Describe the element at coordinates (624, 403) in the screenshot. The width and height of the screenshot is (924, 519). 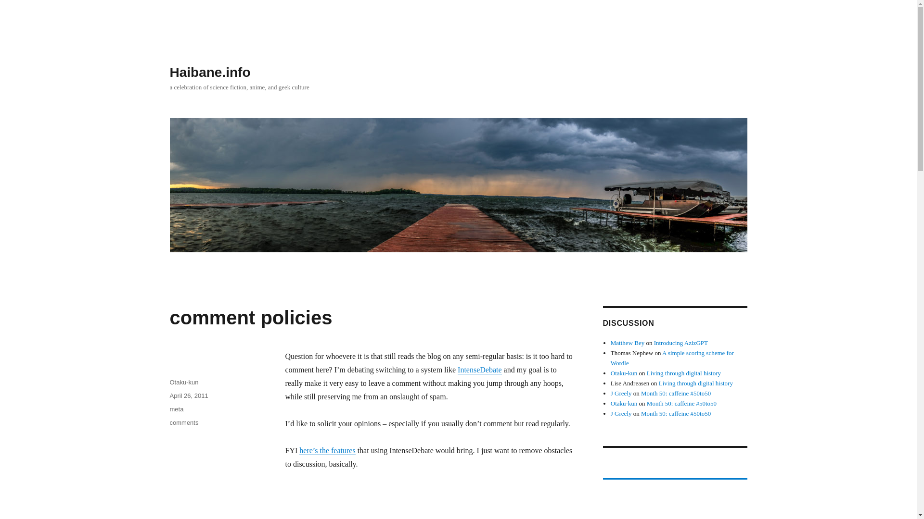
I see `Otaku-kun` at that location.